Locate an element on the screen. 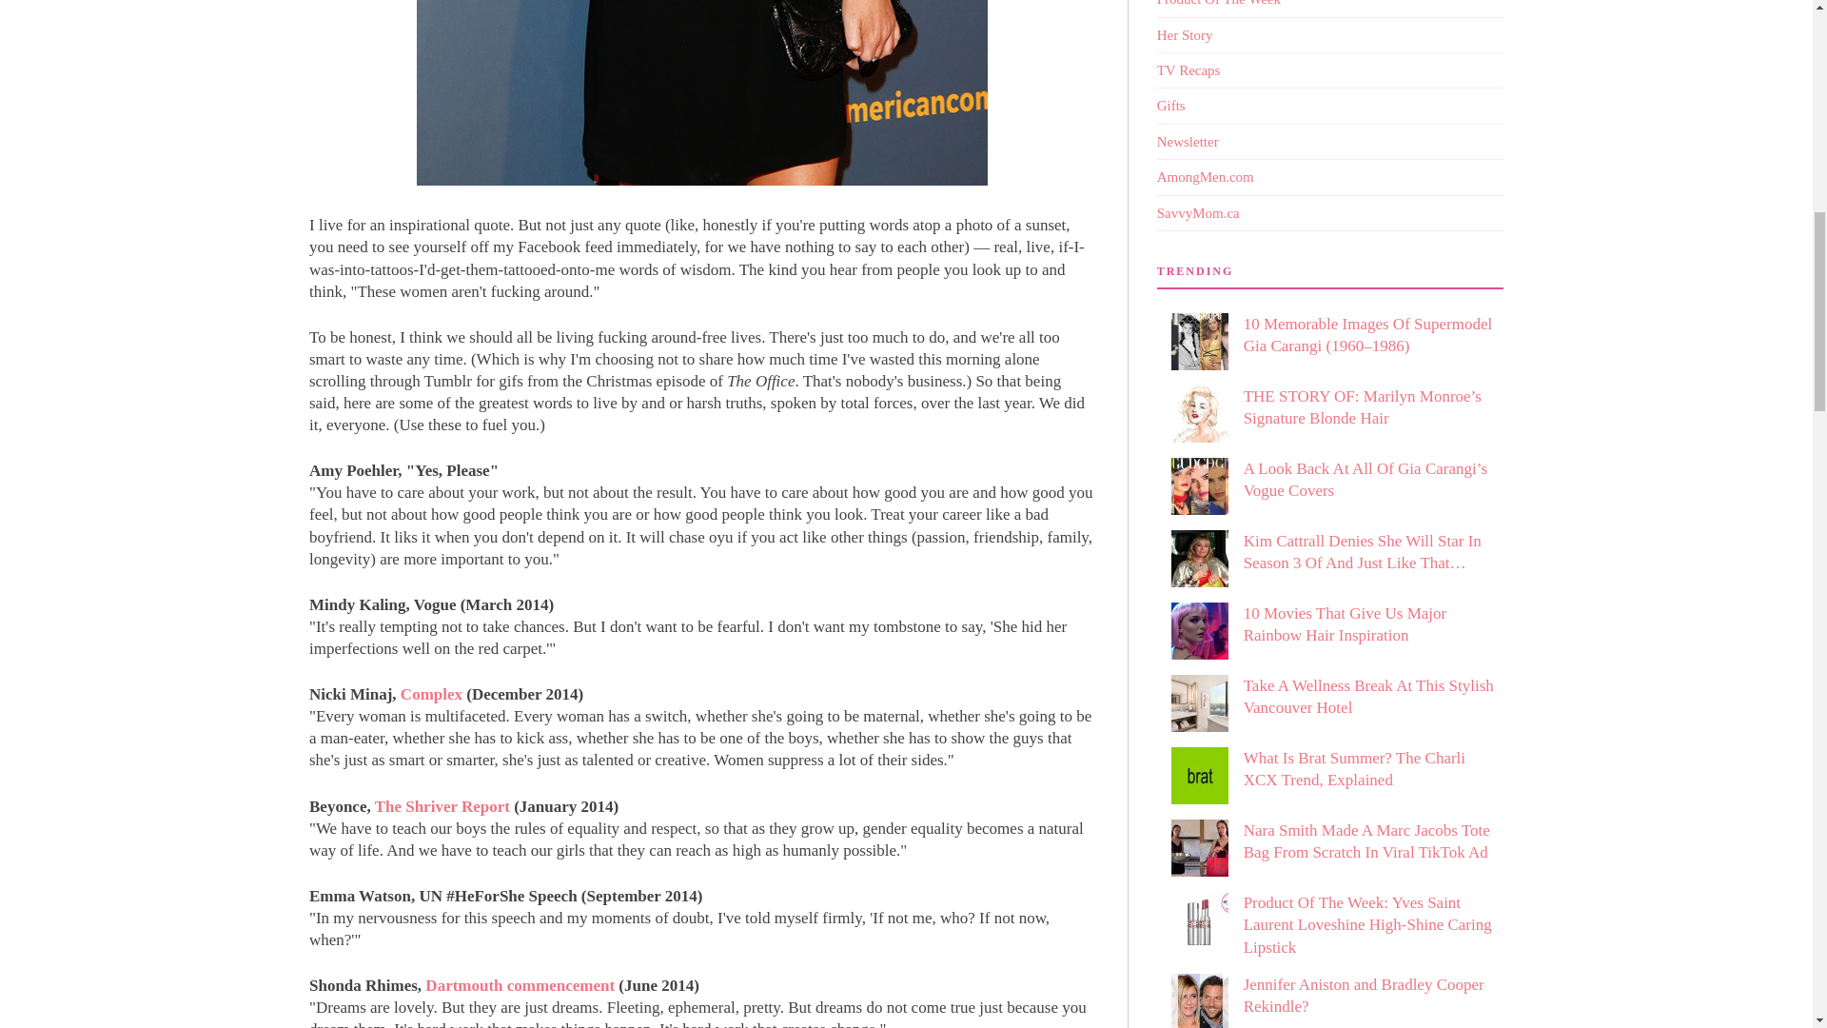  Dartmouth commencement is located at coordinates (520, 986).